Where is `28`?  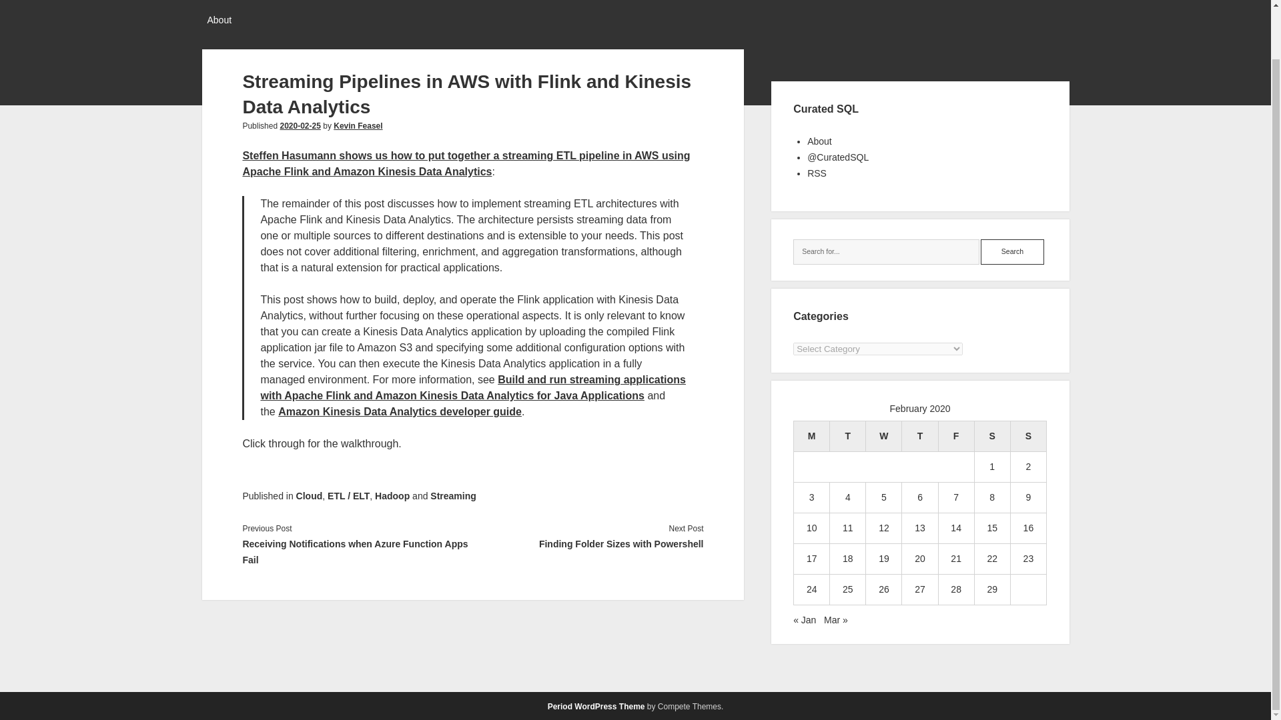 28 is located at coordinates (955, 589).